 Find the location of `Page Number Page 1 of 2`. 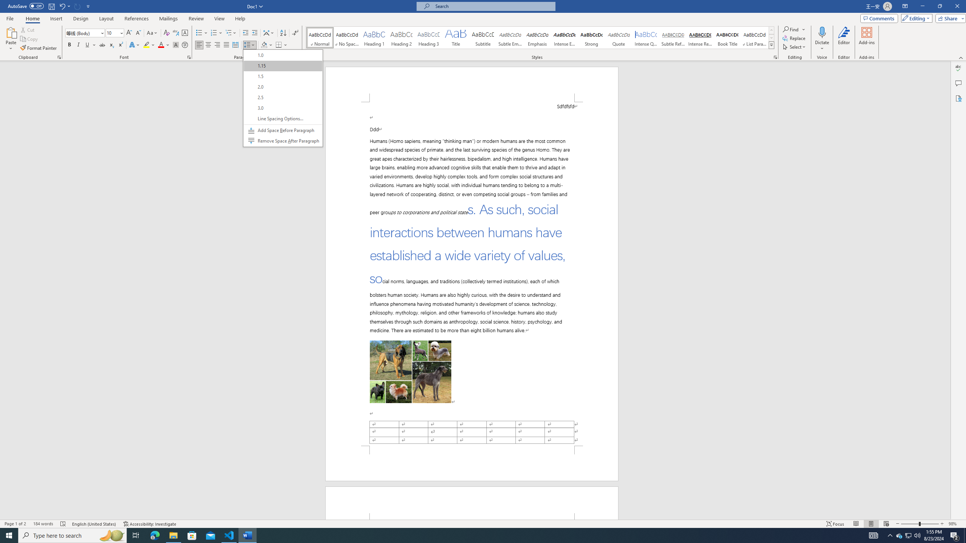

Page Number Page 1 of 2 is located at coordinates (15, 524).